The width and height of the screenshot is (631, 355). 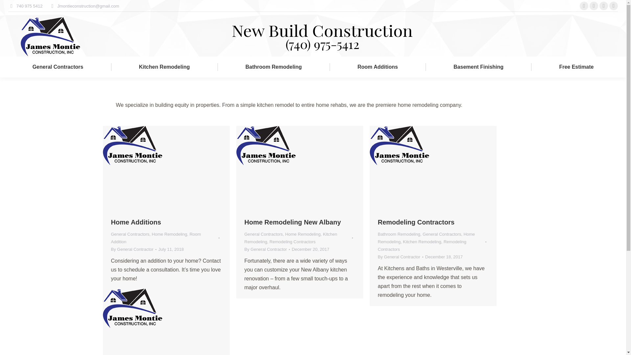 I want to click on General Contractors, so click(x=58, y=67).